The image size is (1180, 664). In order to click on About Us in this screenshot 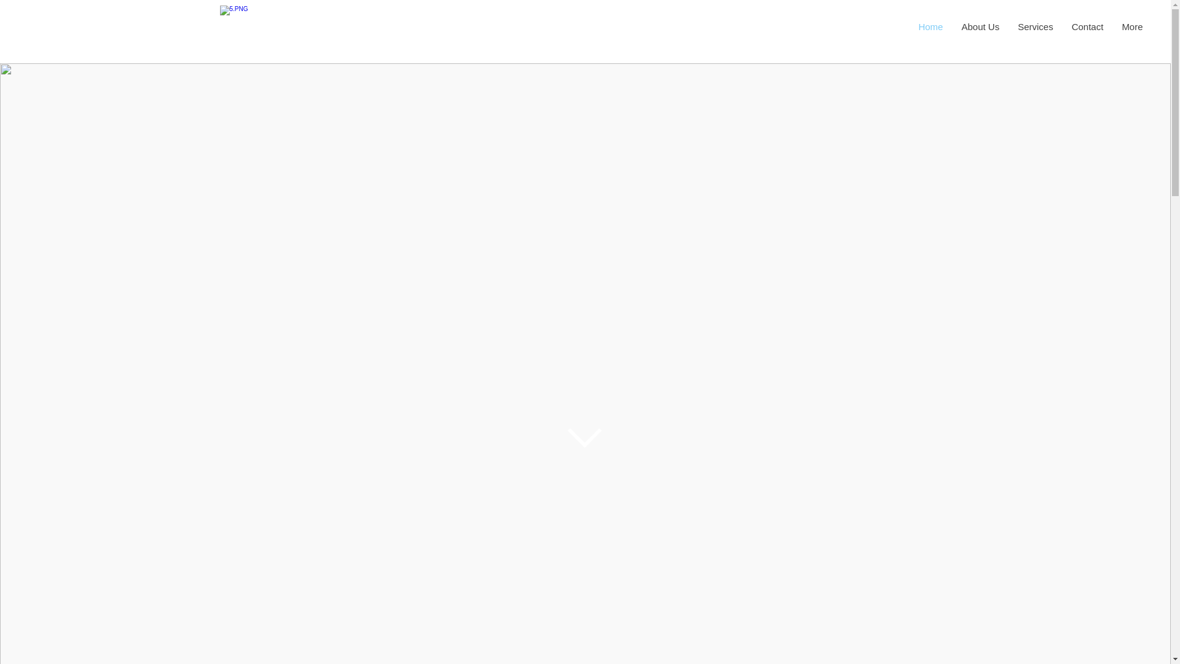, I will do `click(980, 30)`.